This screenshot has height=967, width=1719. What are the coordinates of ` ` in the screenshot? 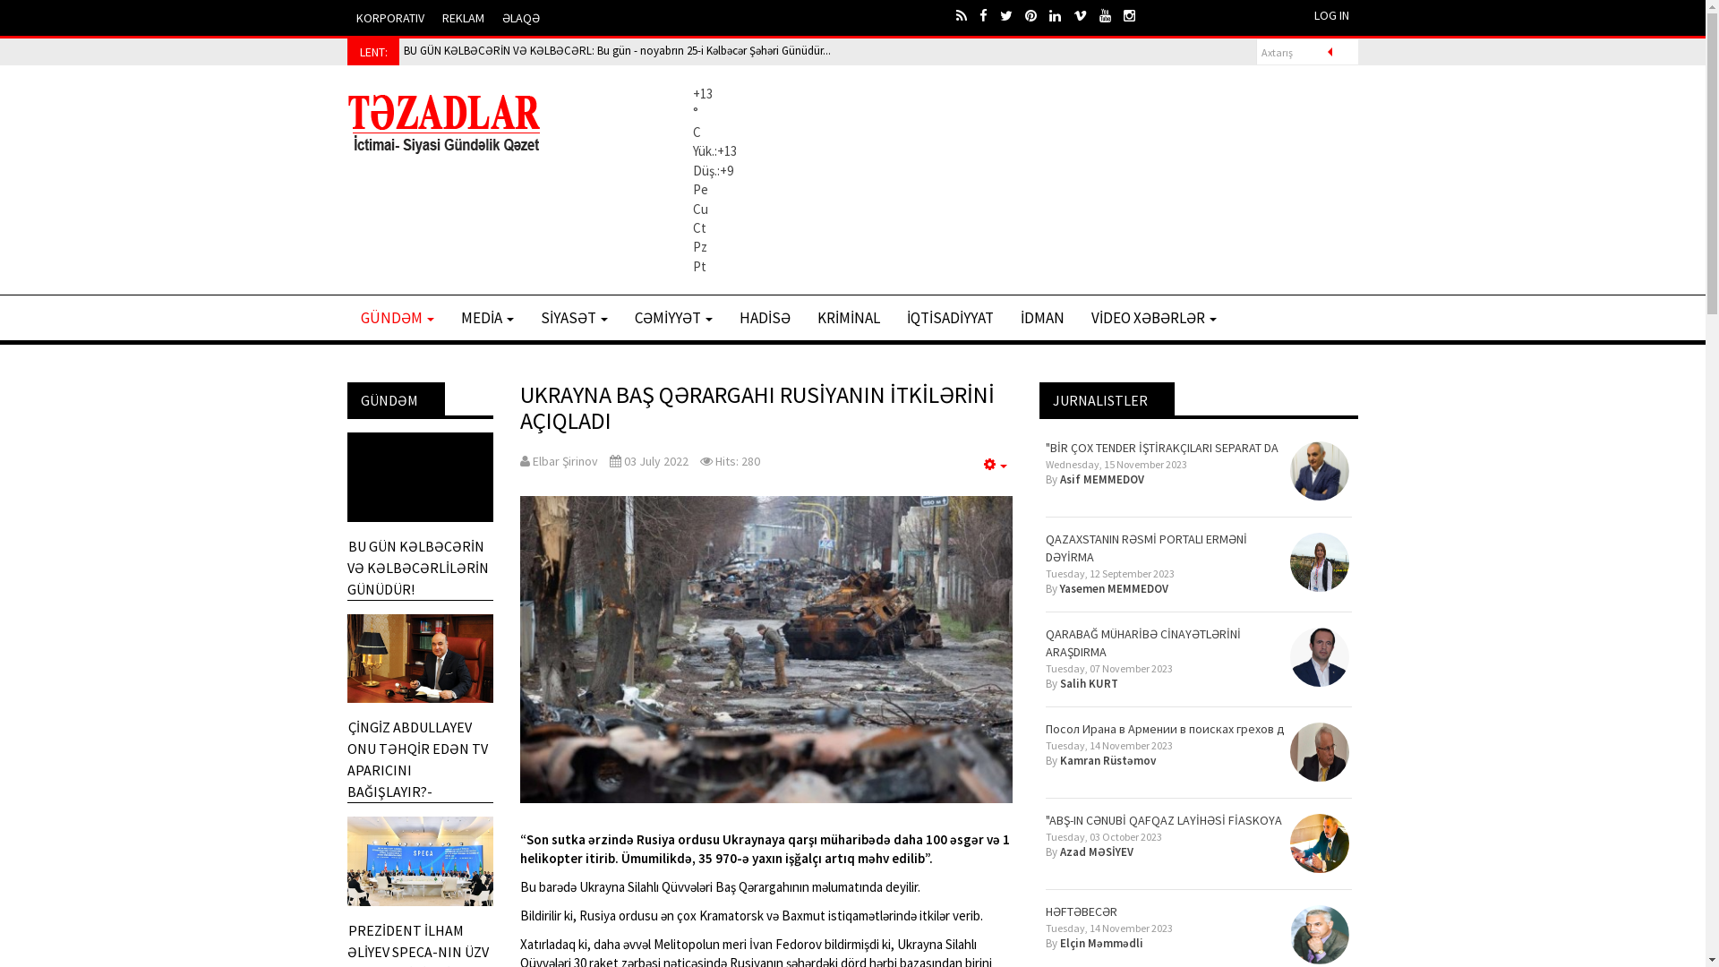 It's located at (1062, 16).